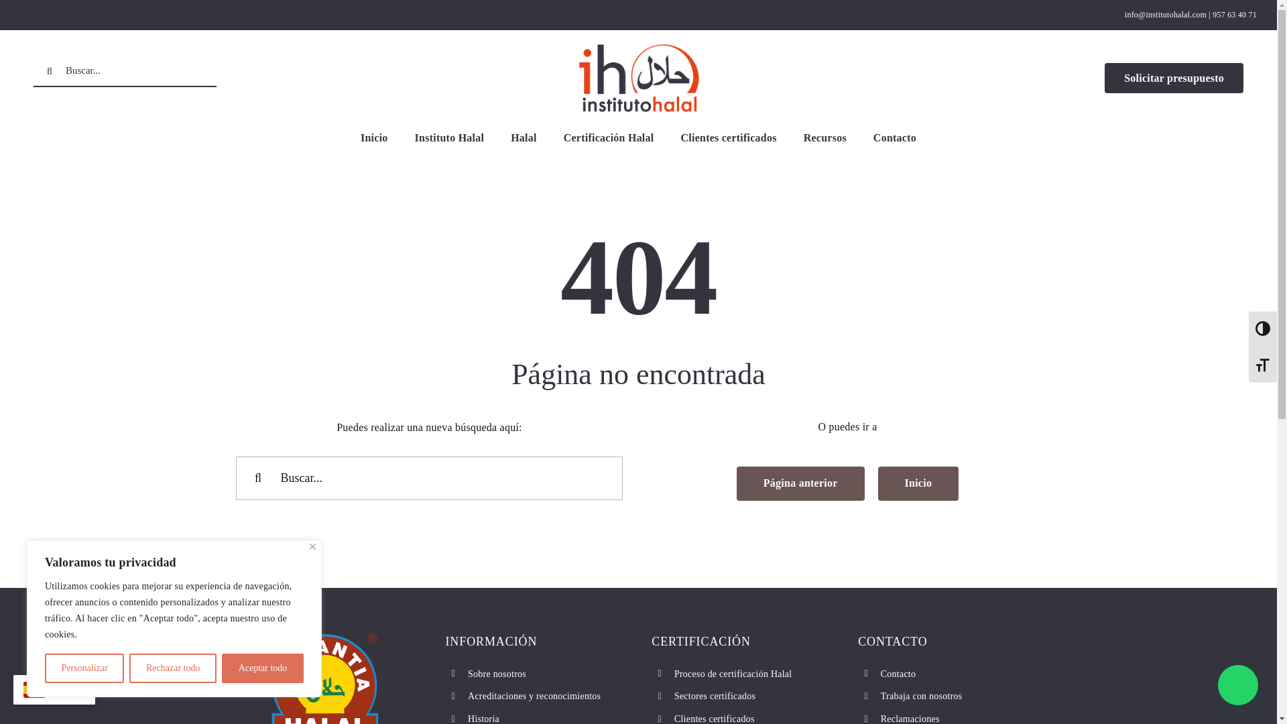  I want to click on Aceptar todo, so click(263, 668).